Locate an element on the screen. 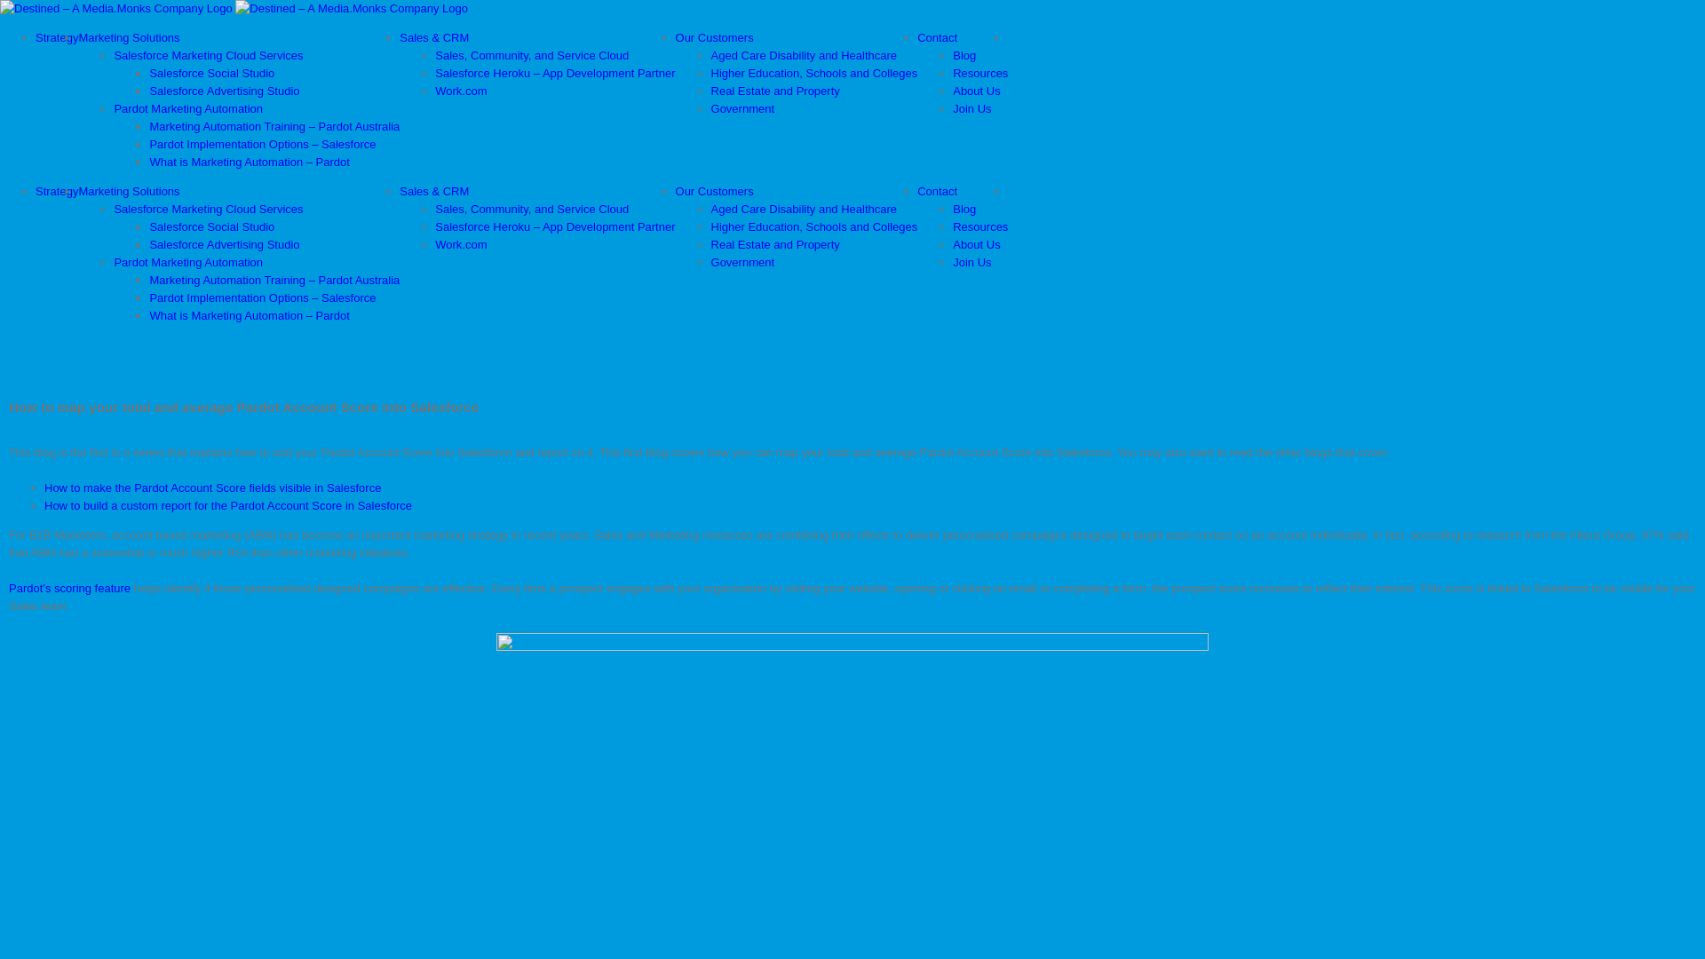  Government is located at coordinates (743, 263).